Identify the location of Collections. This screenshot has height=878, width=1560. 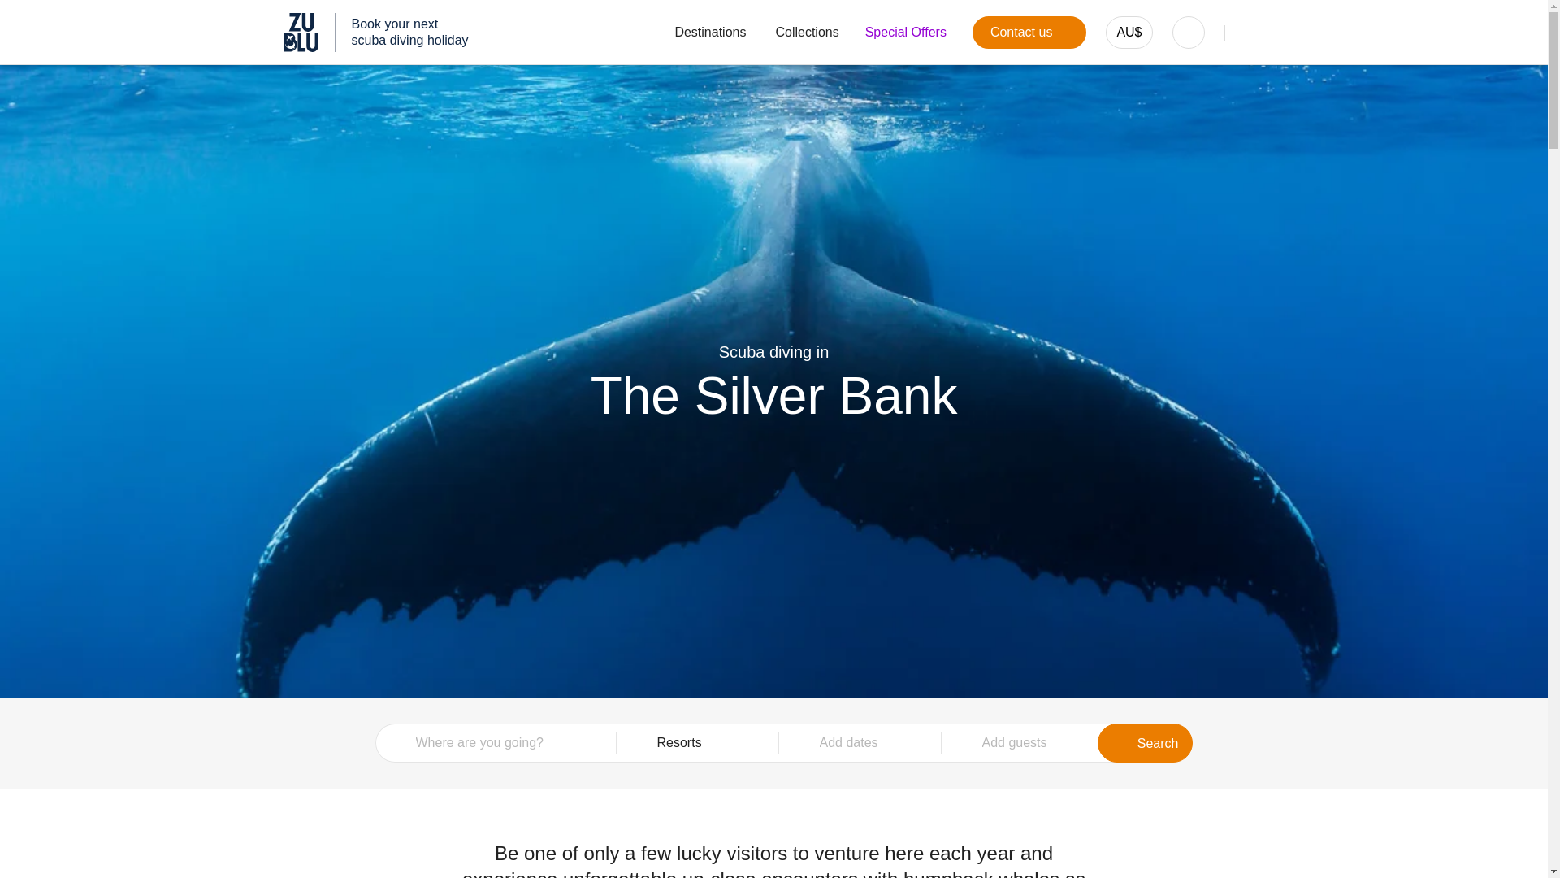
(860, 743).